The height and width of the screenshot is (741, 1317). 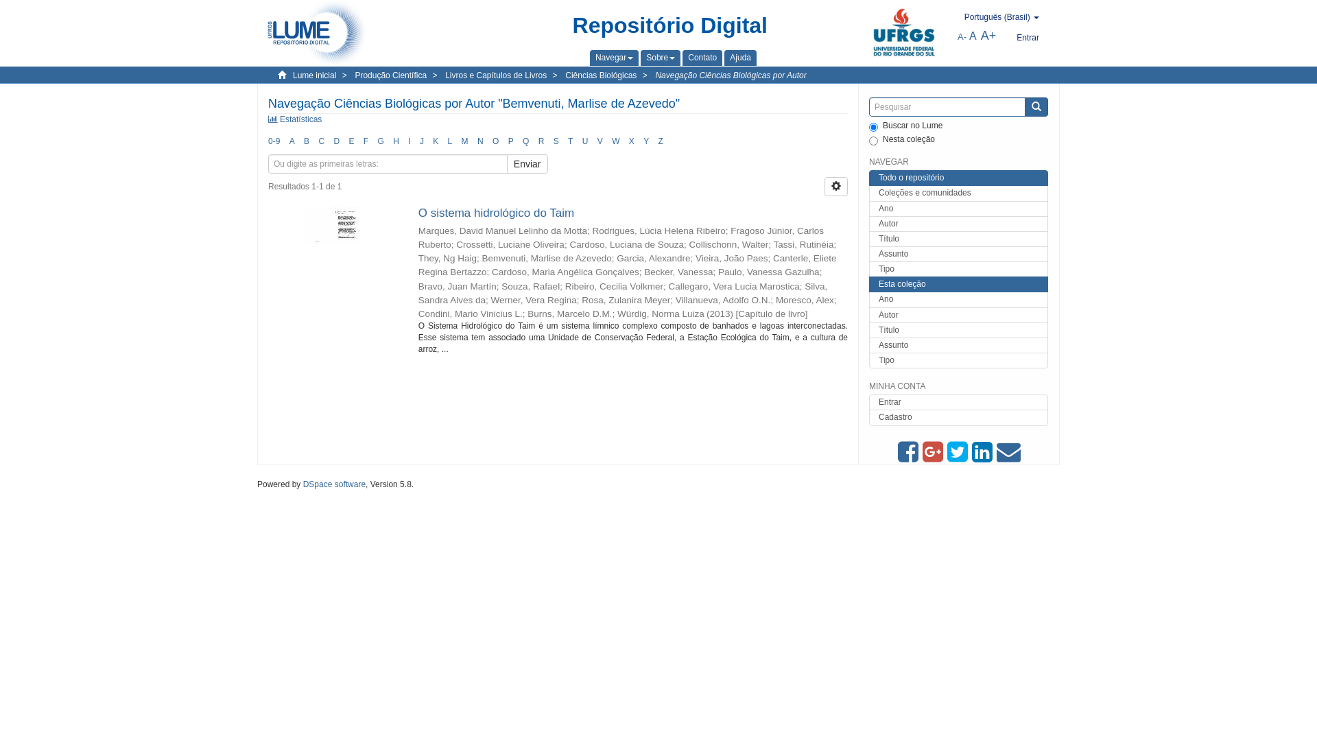 I want to click on R, so click(x=542, y=141).